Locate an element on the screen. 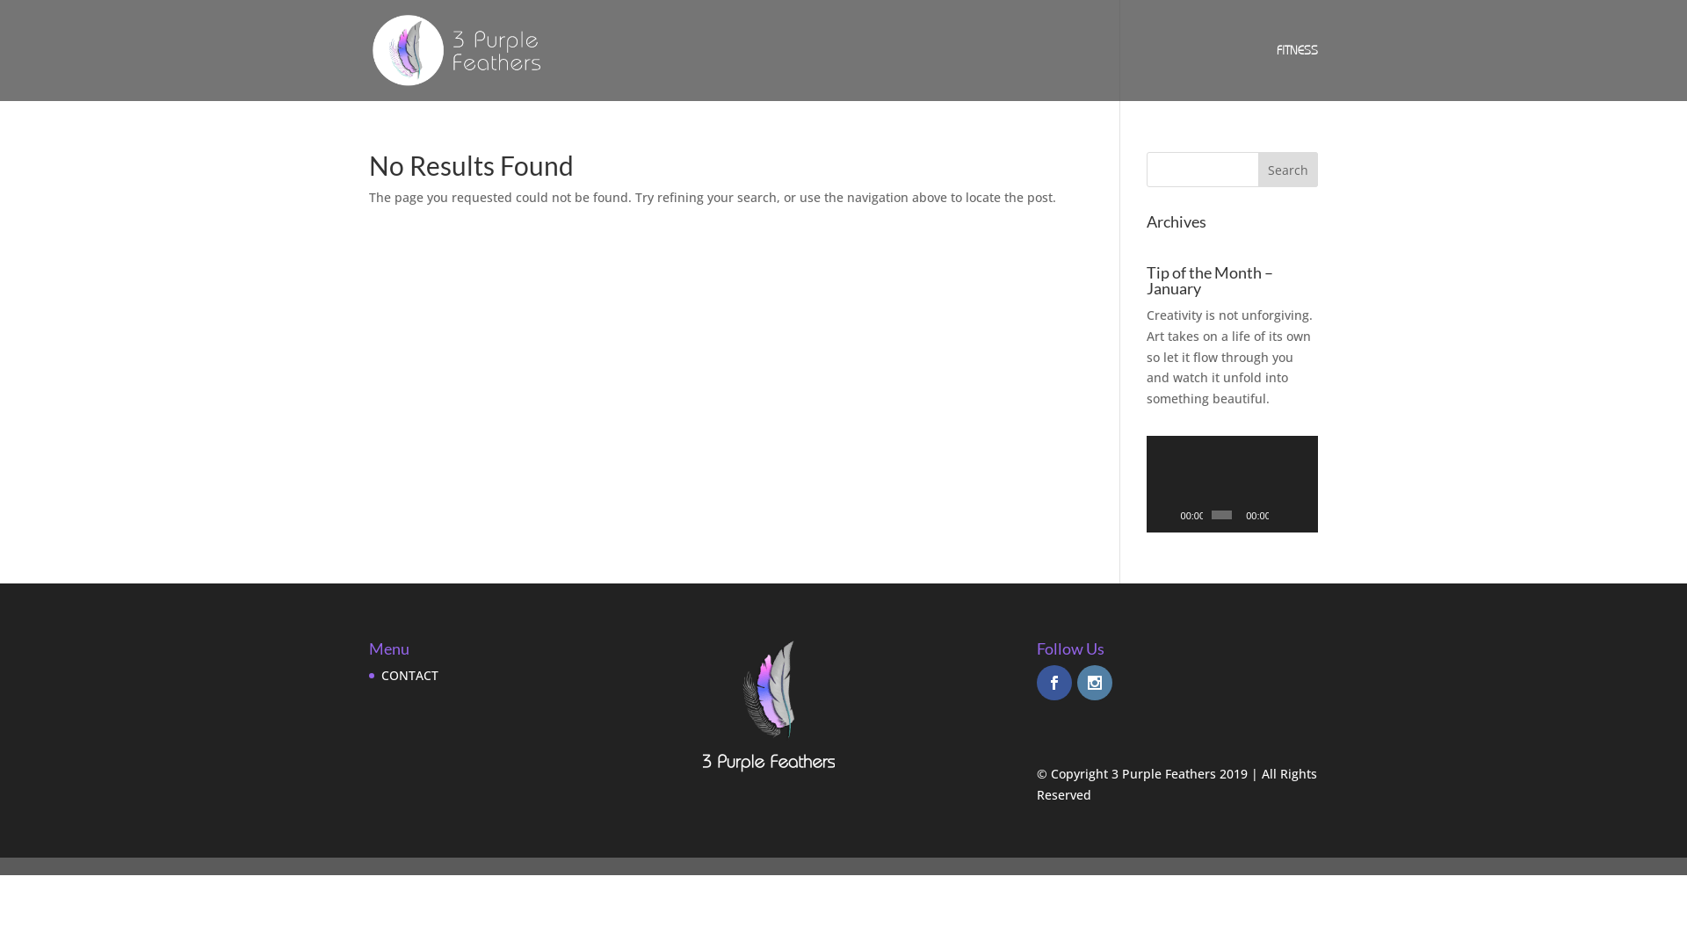 This screenshot has width=1687, height=949. FITNESS is located at coordinates (1297, 72).